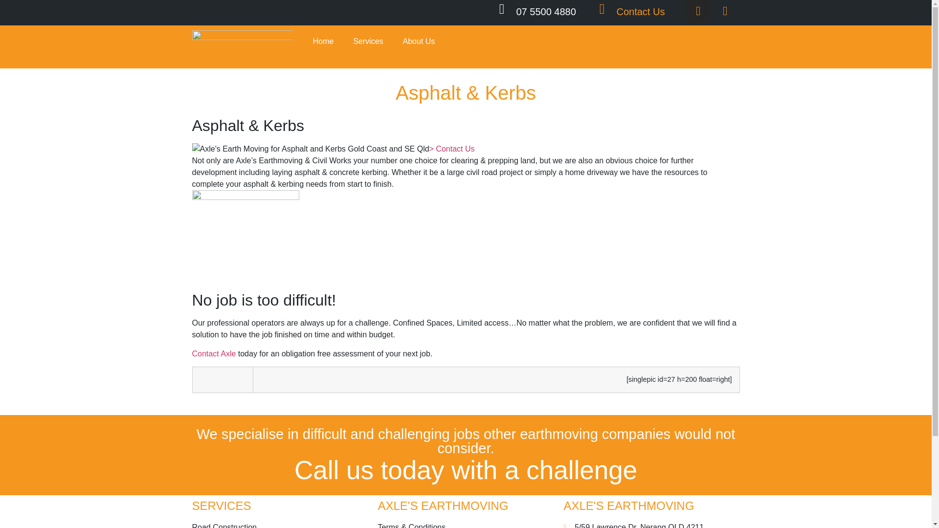  I want to click on Home, so click(323, 41).